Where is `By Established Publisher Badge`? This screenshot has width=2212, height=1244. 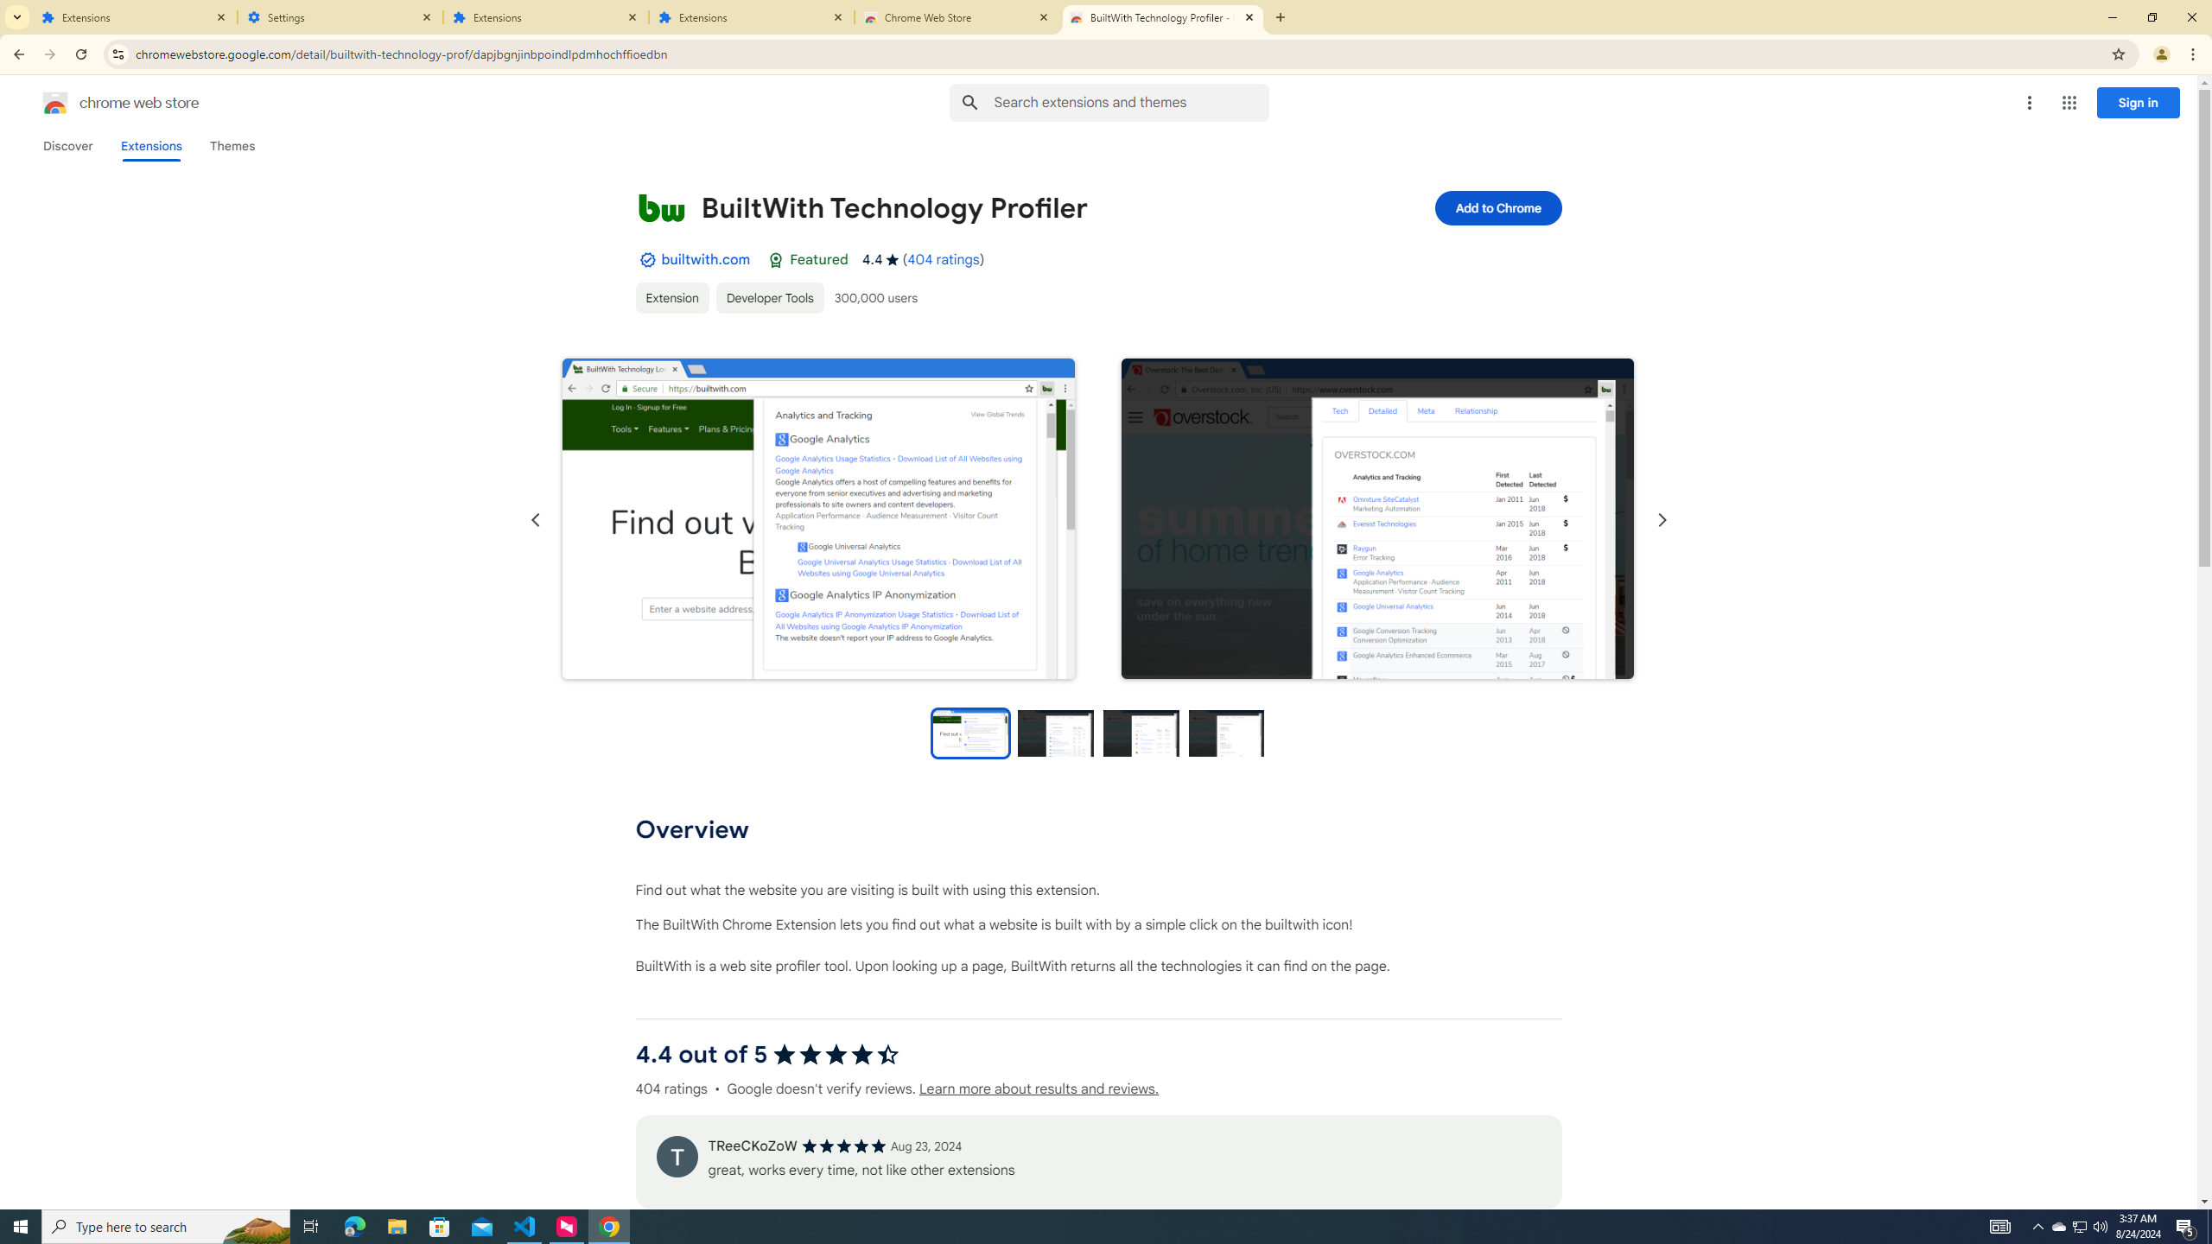
By Established Publisher Badge is located at coordinates (646, 259).